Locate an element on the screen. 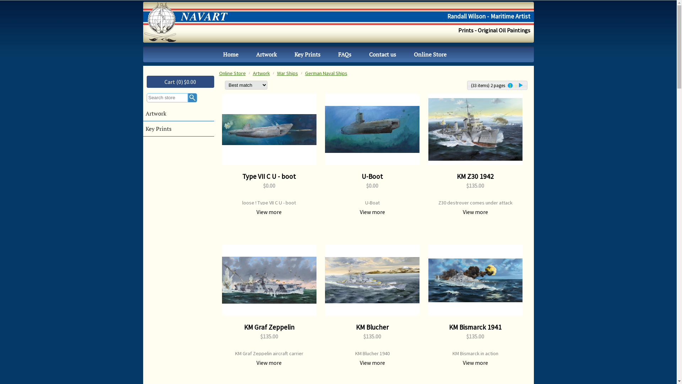 The image size is (682, 384). Artwork is located at coordinates (261, 73).